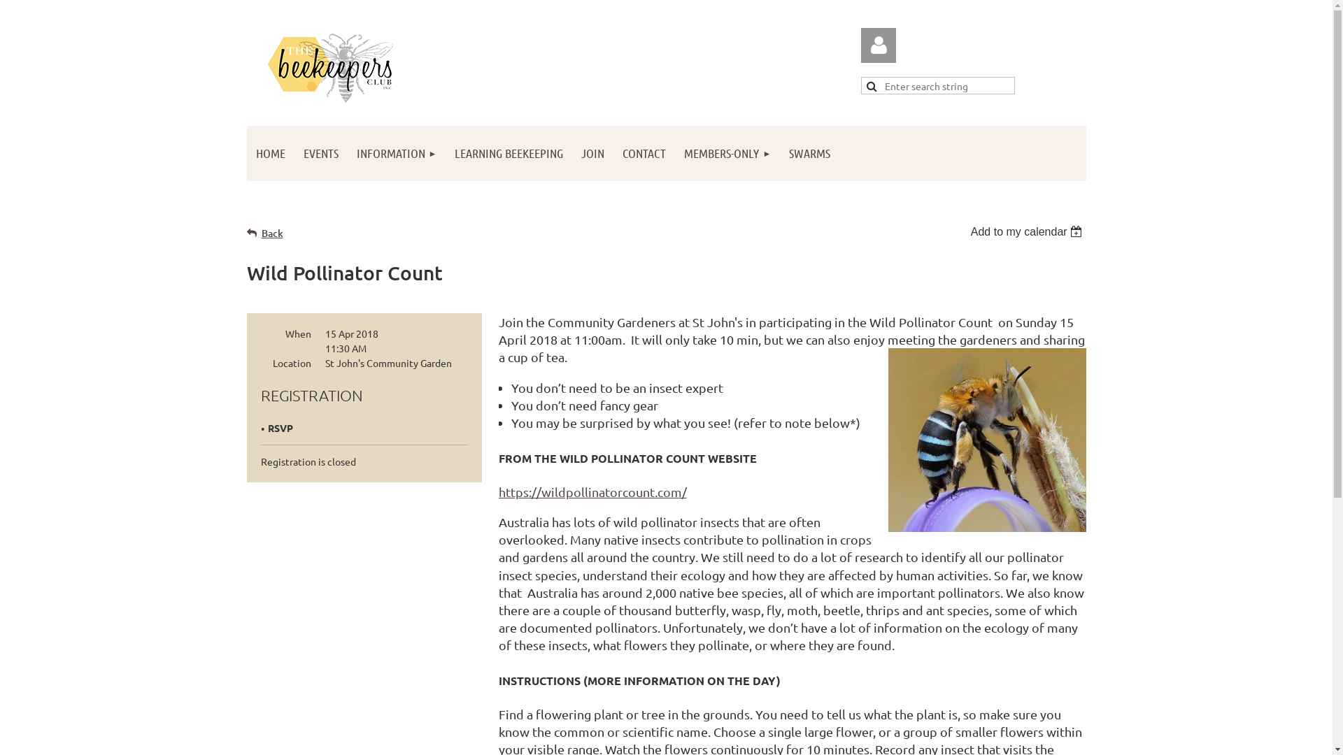 The image size is (1343, 755). Describe the element at coordinates (320, 154) in the screenshot. I see `EVENTS` at that location.